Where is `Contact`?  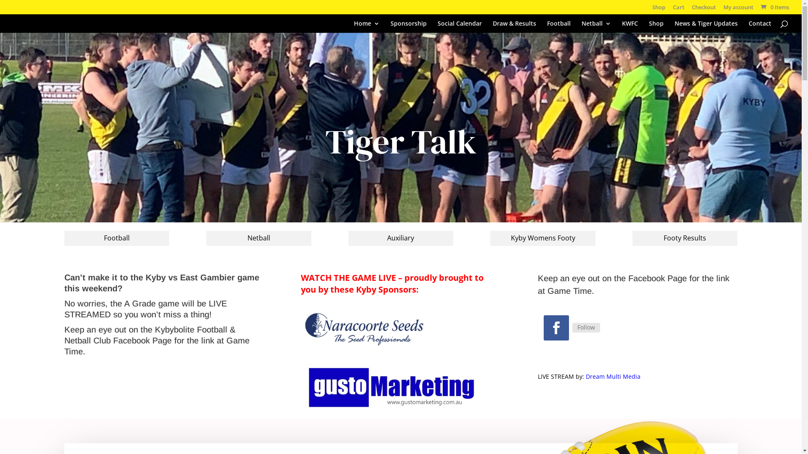 Contact is located at coordinates (760, 26).